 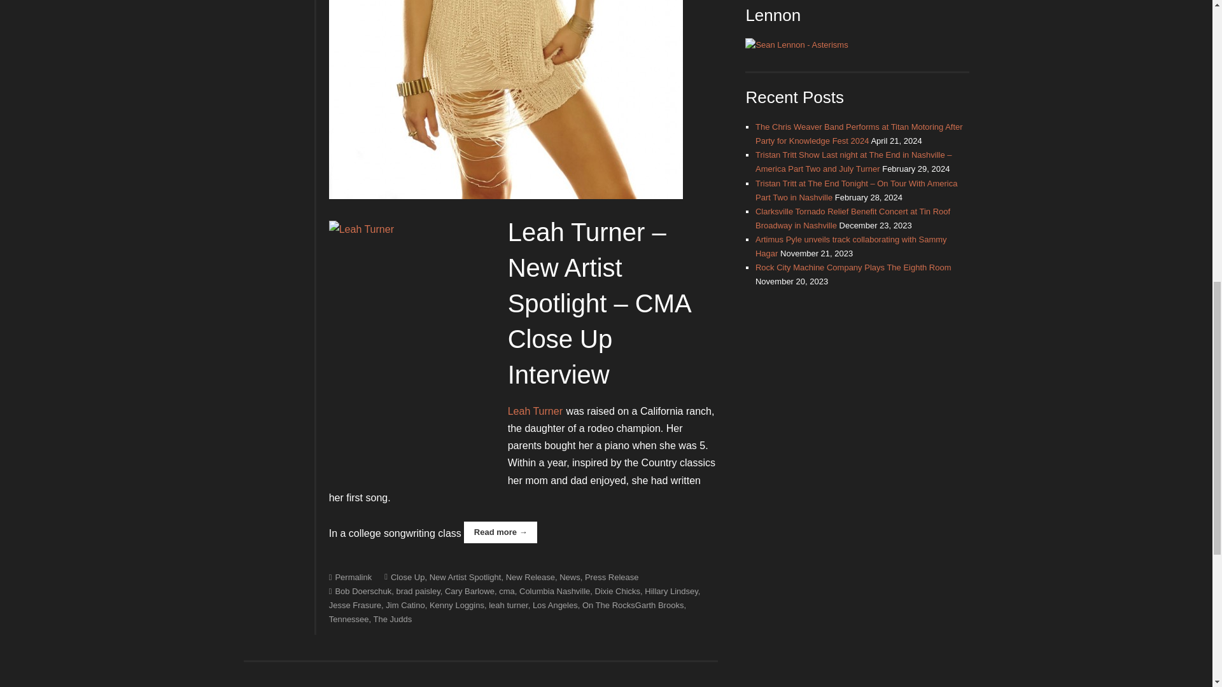 I want to click on Bob Doerschuk, so click(x=360, y=592).